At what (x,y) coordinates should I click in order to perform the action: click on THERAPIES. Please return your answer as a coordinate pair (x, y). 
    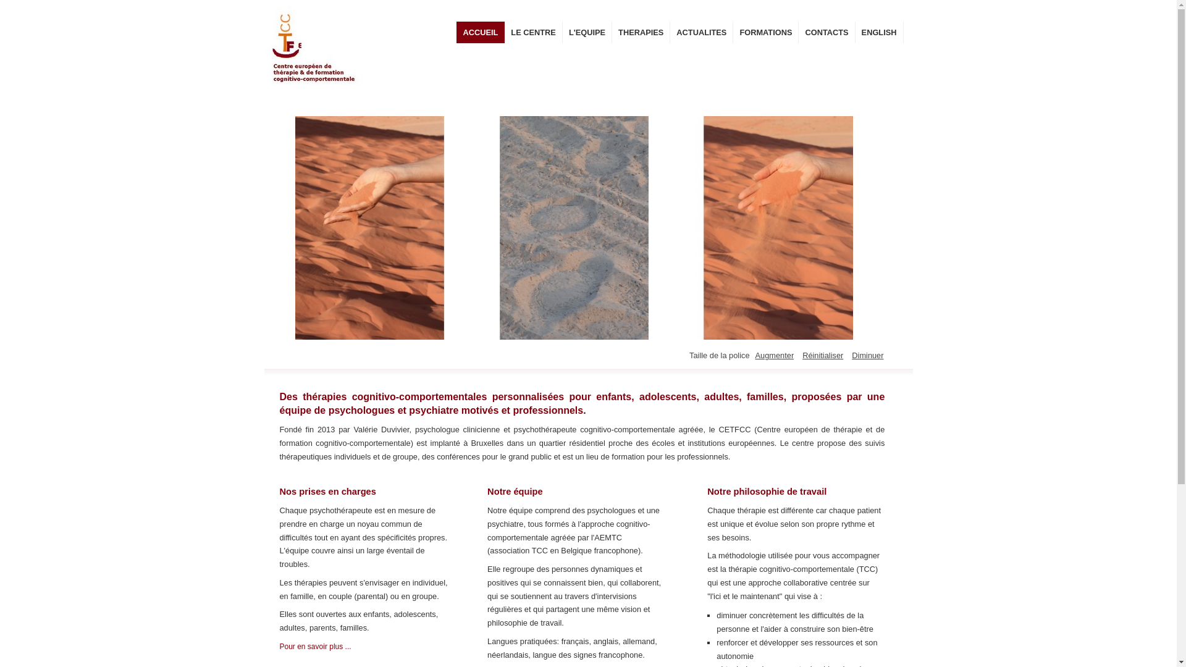
    Looking at the image, I should click on (641, 32).